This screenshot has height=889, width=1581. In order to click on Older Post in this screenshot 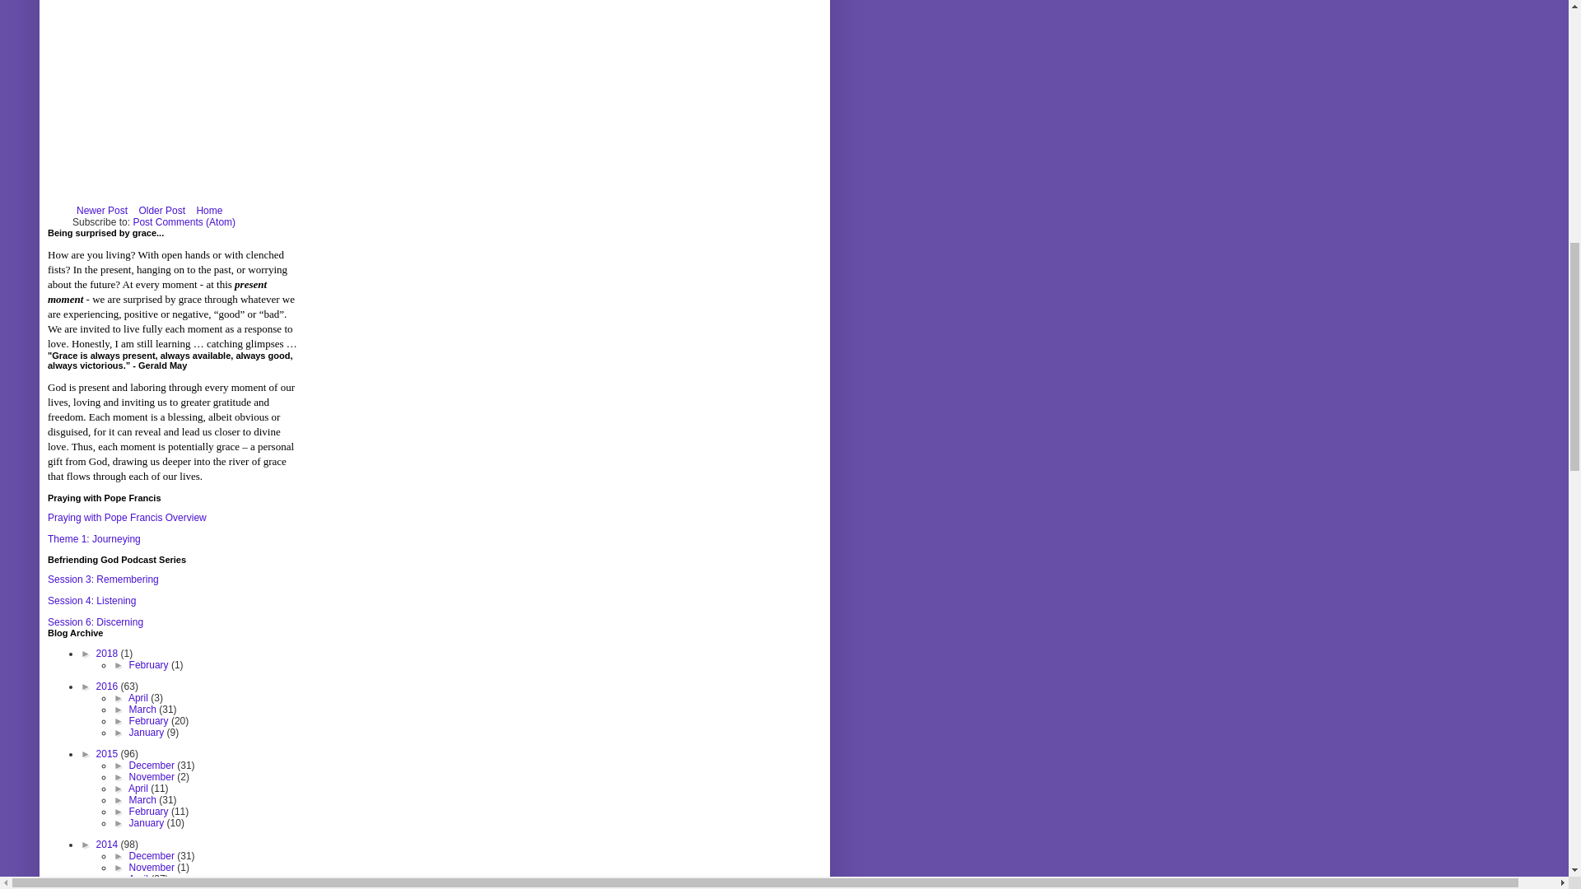, I will do `click(161, 211)`.